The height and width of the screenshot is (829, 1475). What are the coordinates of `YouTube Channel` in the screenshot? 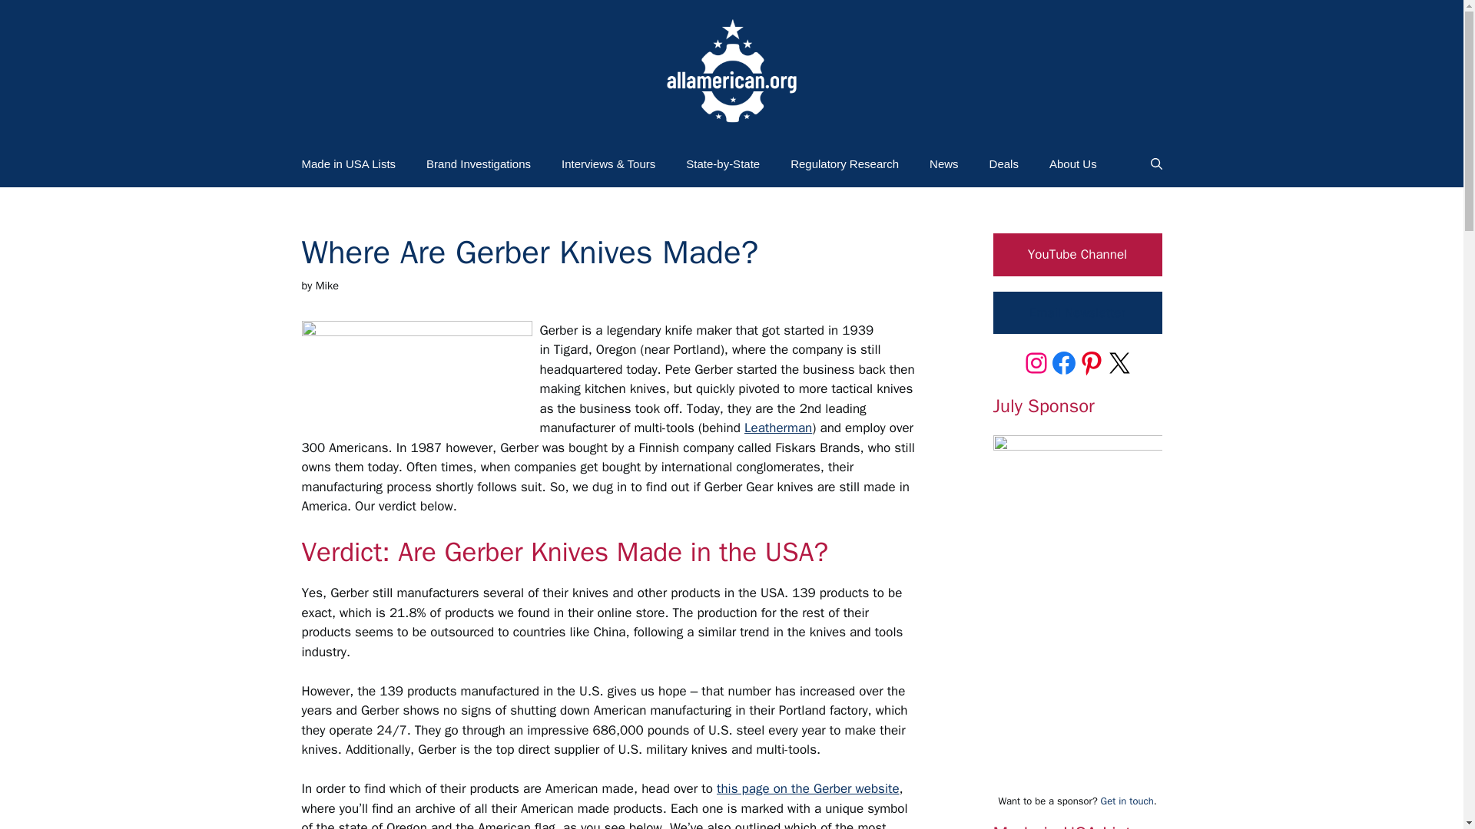 It's located at (1077, 254).